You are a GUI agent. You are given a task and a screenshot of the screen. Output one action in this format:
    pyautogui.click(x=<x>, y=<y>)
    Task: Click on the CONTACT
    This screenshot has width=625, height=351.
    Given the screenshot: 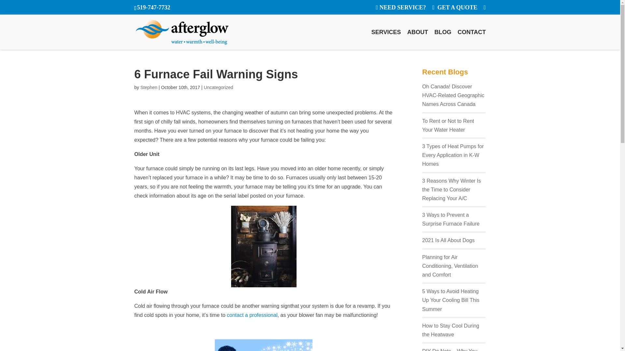 What is the action you would take?
    pyautogui.click(x=472, y=39)
    